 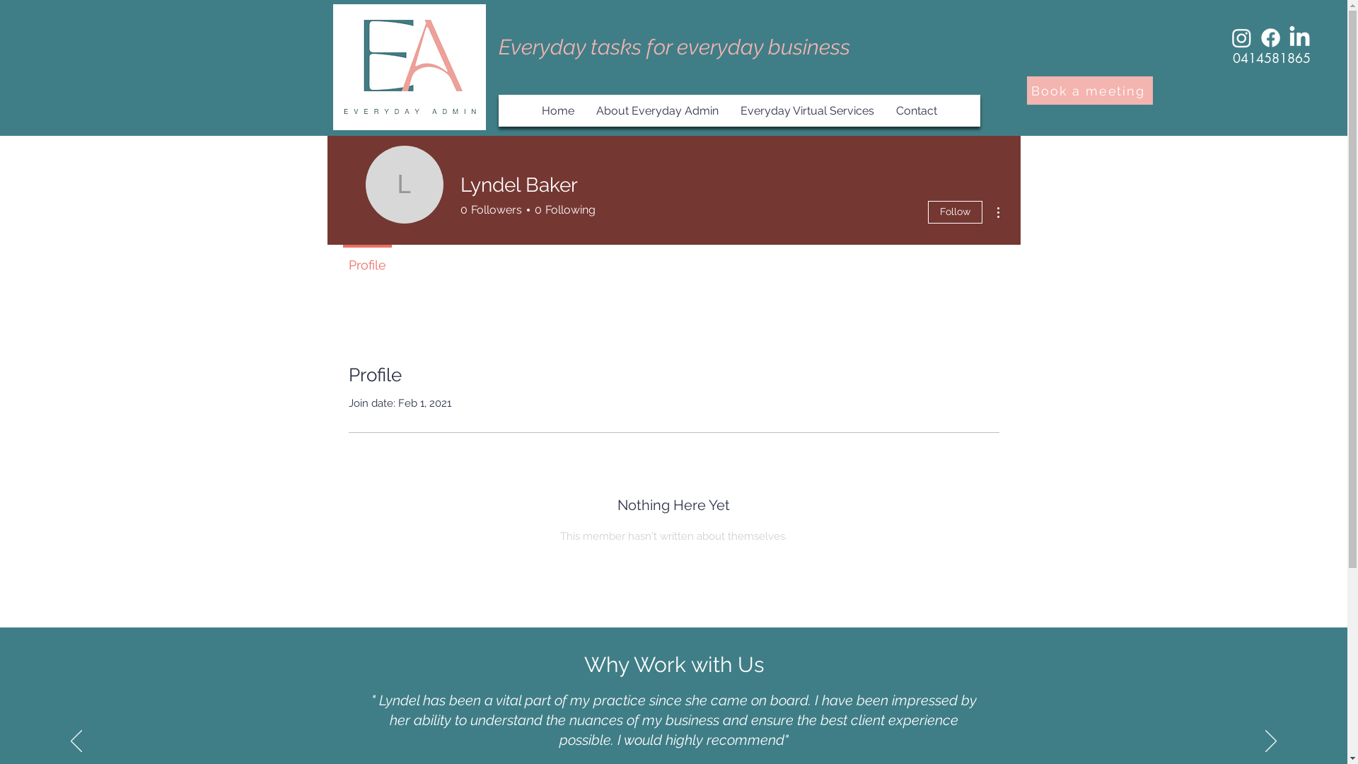 What do you see at coordinates (1272, 58) in the screenshot?
I see `0414581865` at bounding box center [1272, 58].